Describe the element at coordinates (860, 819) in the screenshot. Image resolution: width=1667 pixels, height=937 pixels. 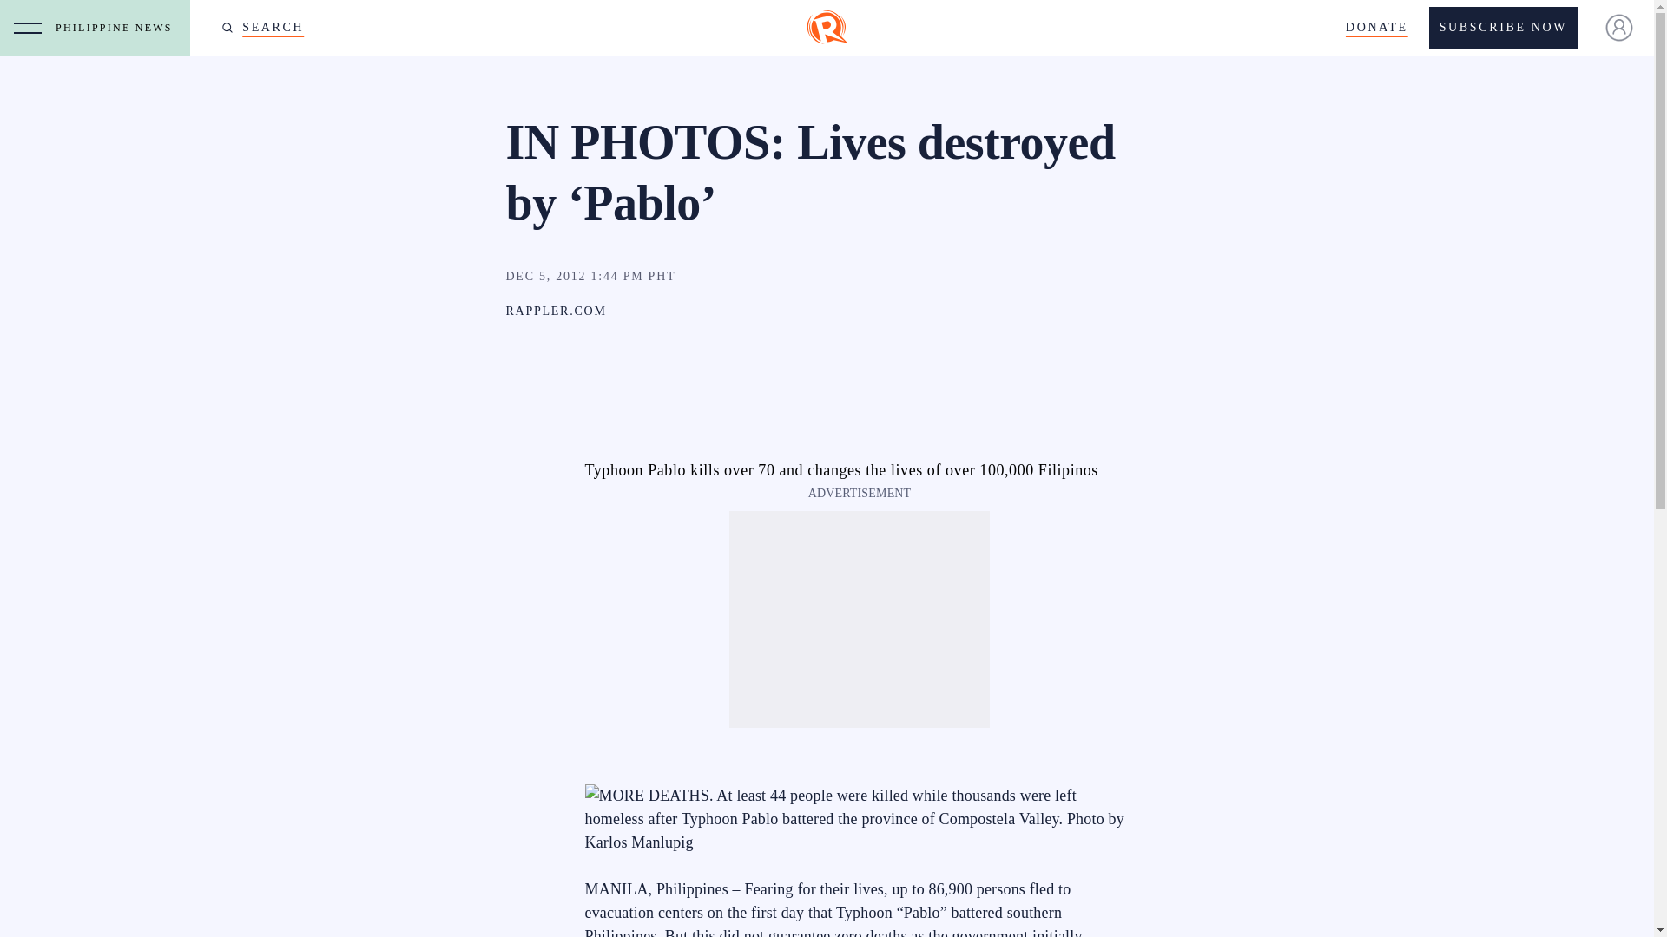
I see `Typhoon Pablo killed at least 44 people in Compostela Valley` at that location.